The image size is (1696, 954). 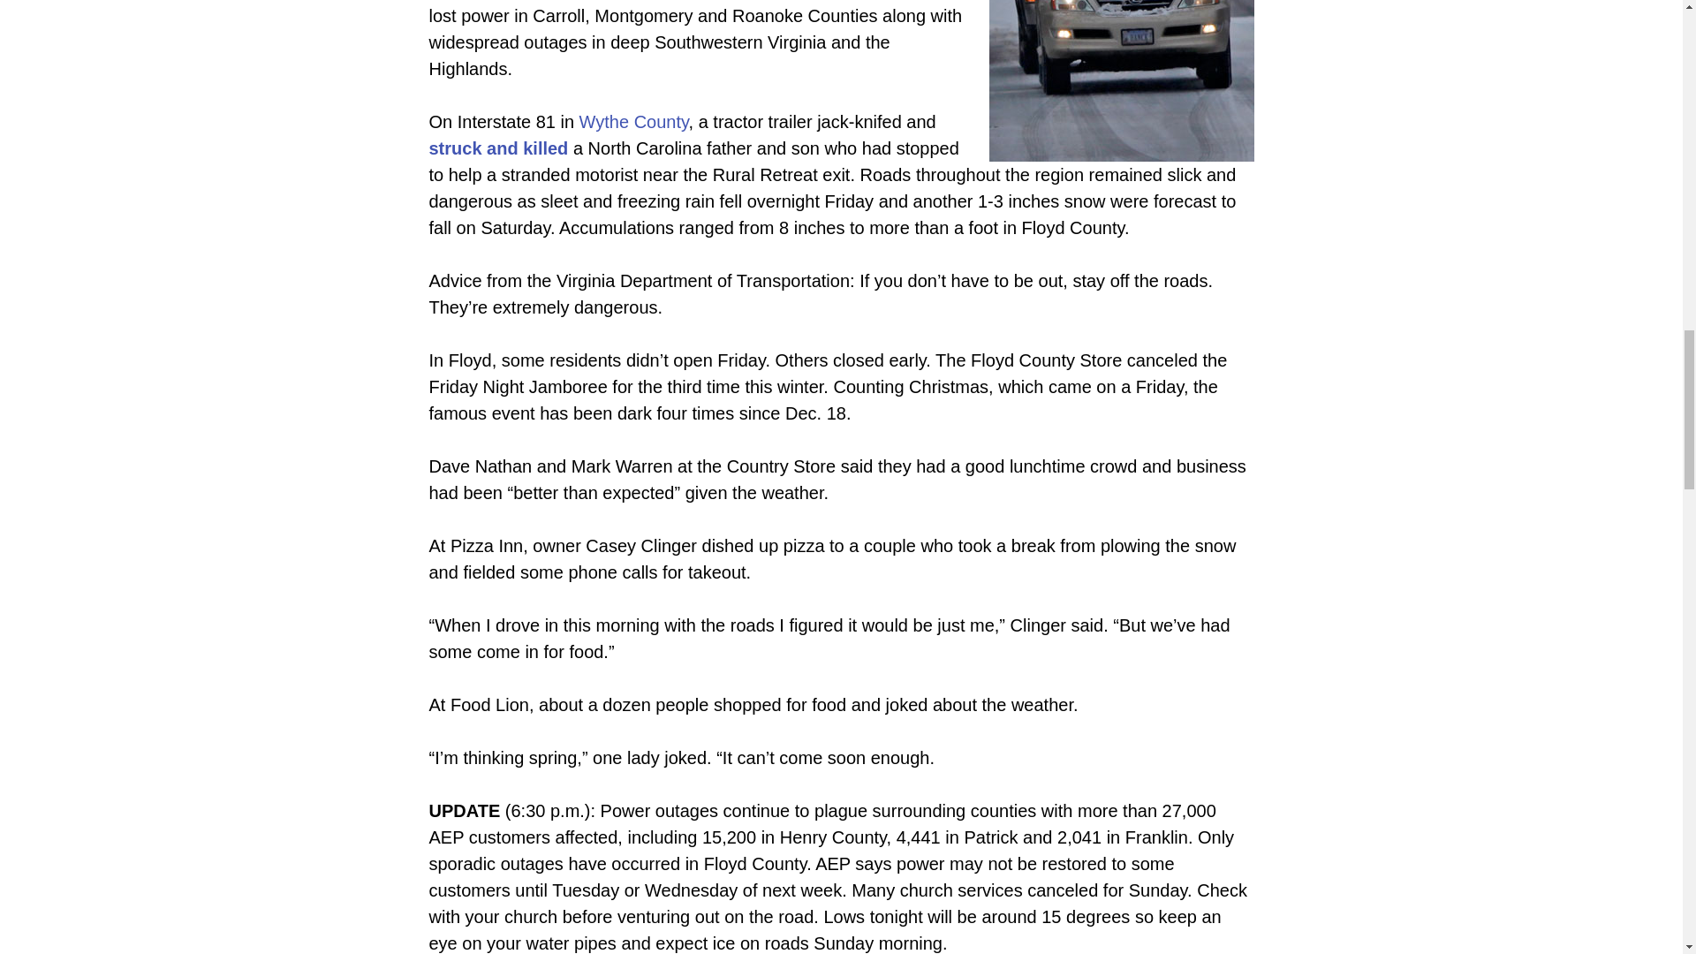 What do you see at coordinates (634, 122) in the screenshot?
I see `Wythe County, Virginia` at bounding box center [634, 122].